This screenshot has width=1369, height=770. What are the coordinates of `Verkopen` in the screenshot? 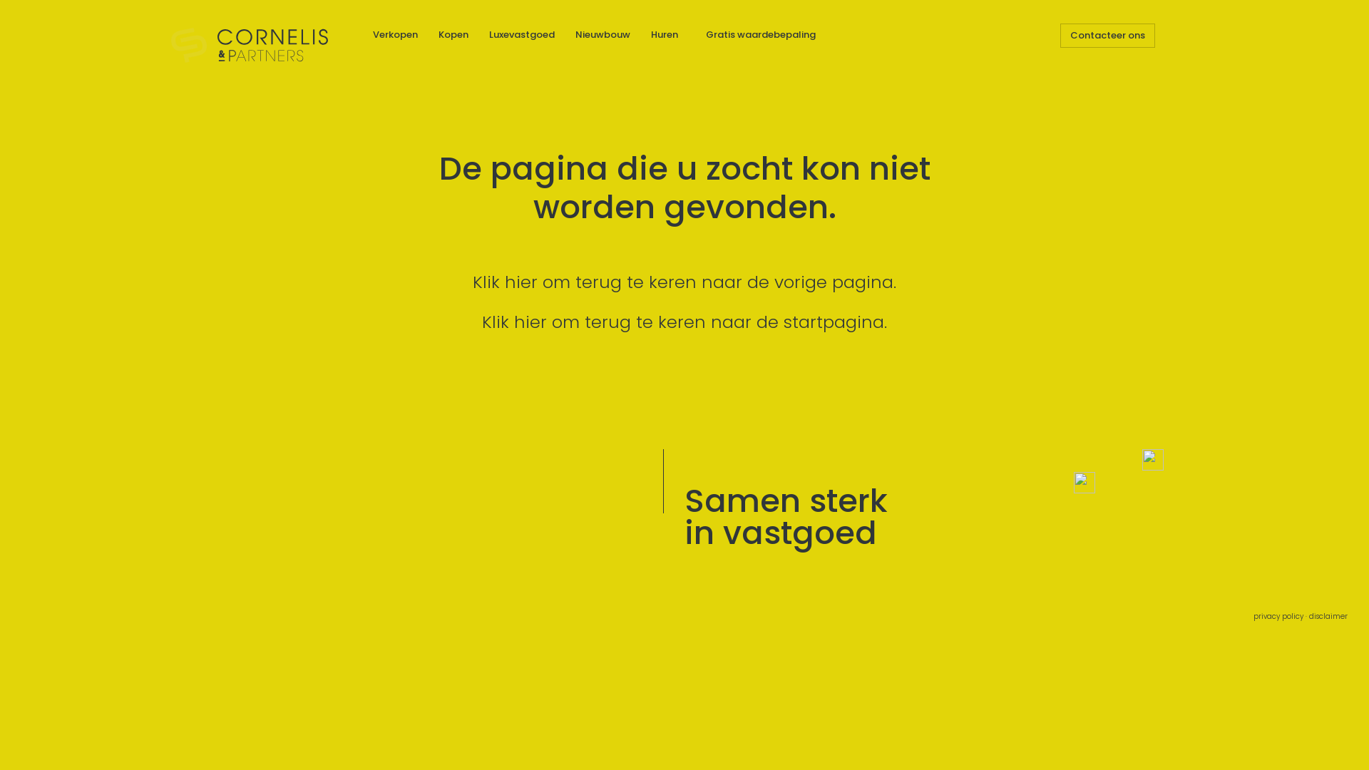 It's located at (395, 34).